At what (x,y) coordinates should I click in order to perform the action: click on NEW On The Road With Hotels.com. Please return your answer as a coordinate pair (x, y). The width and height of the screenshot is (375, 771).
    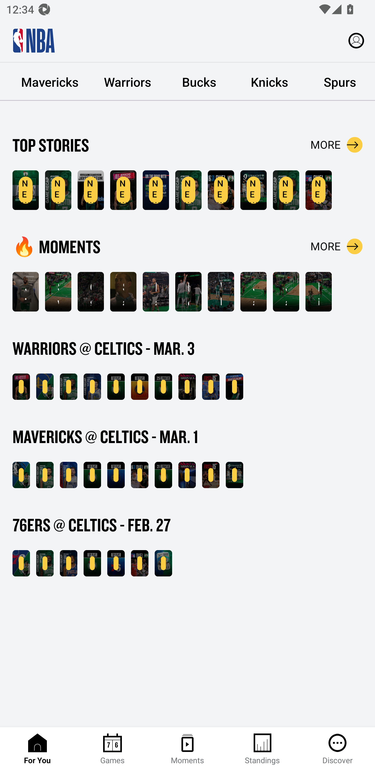
    Looking at the image, I should click on (156, 190).